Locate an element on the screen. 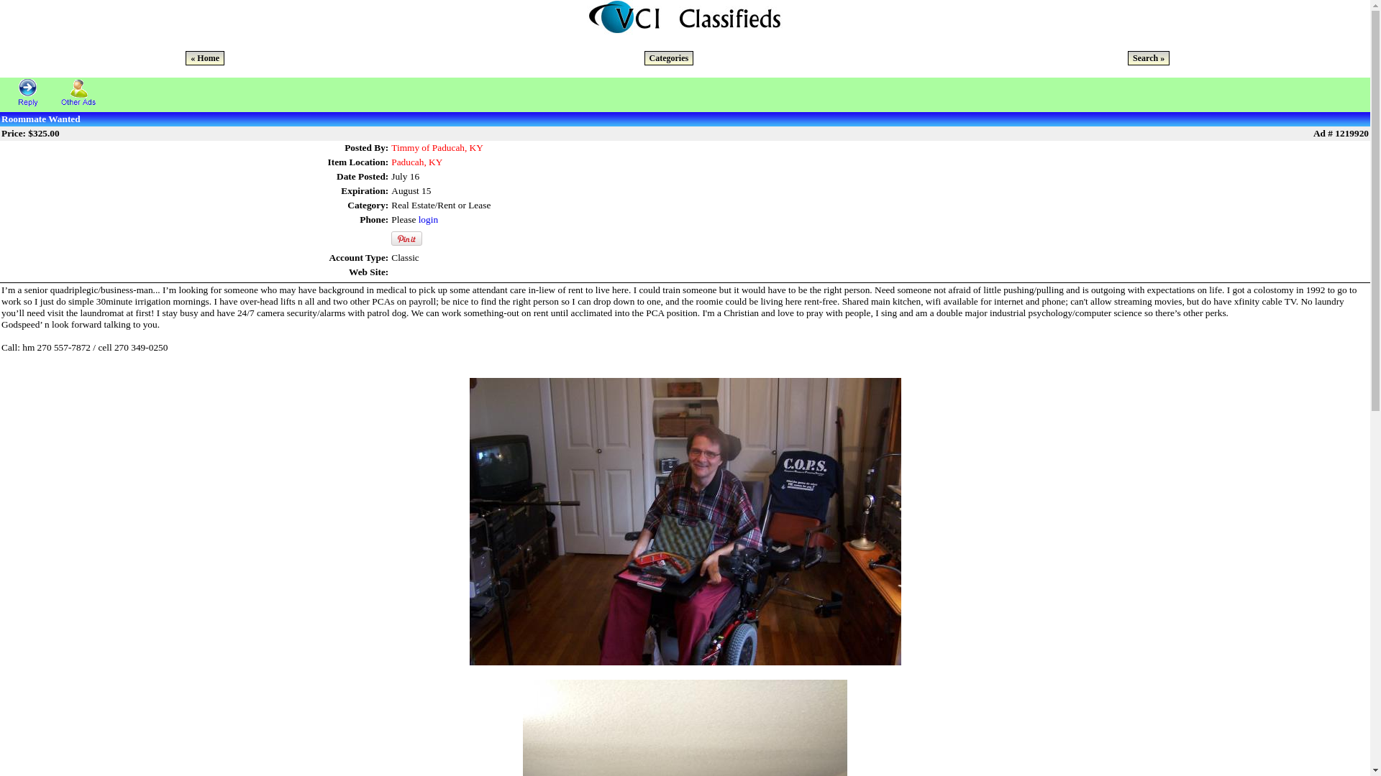 The height and width of the screenshot is (776, 1381). Pin It is located at coordinates (406, 239).